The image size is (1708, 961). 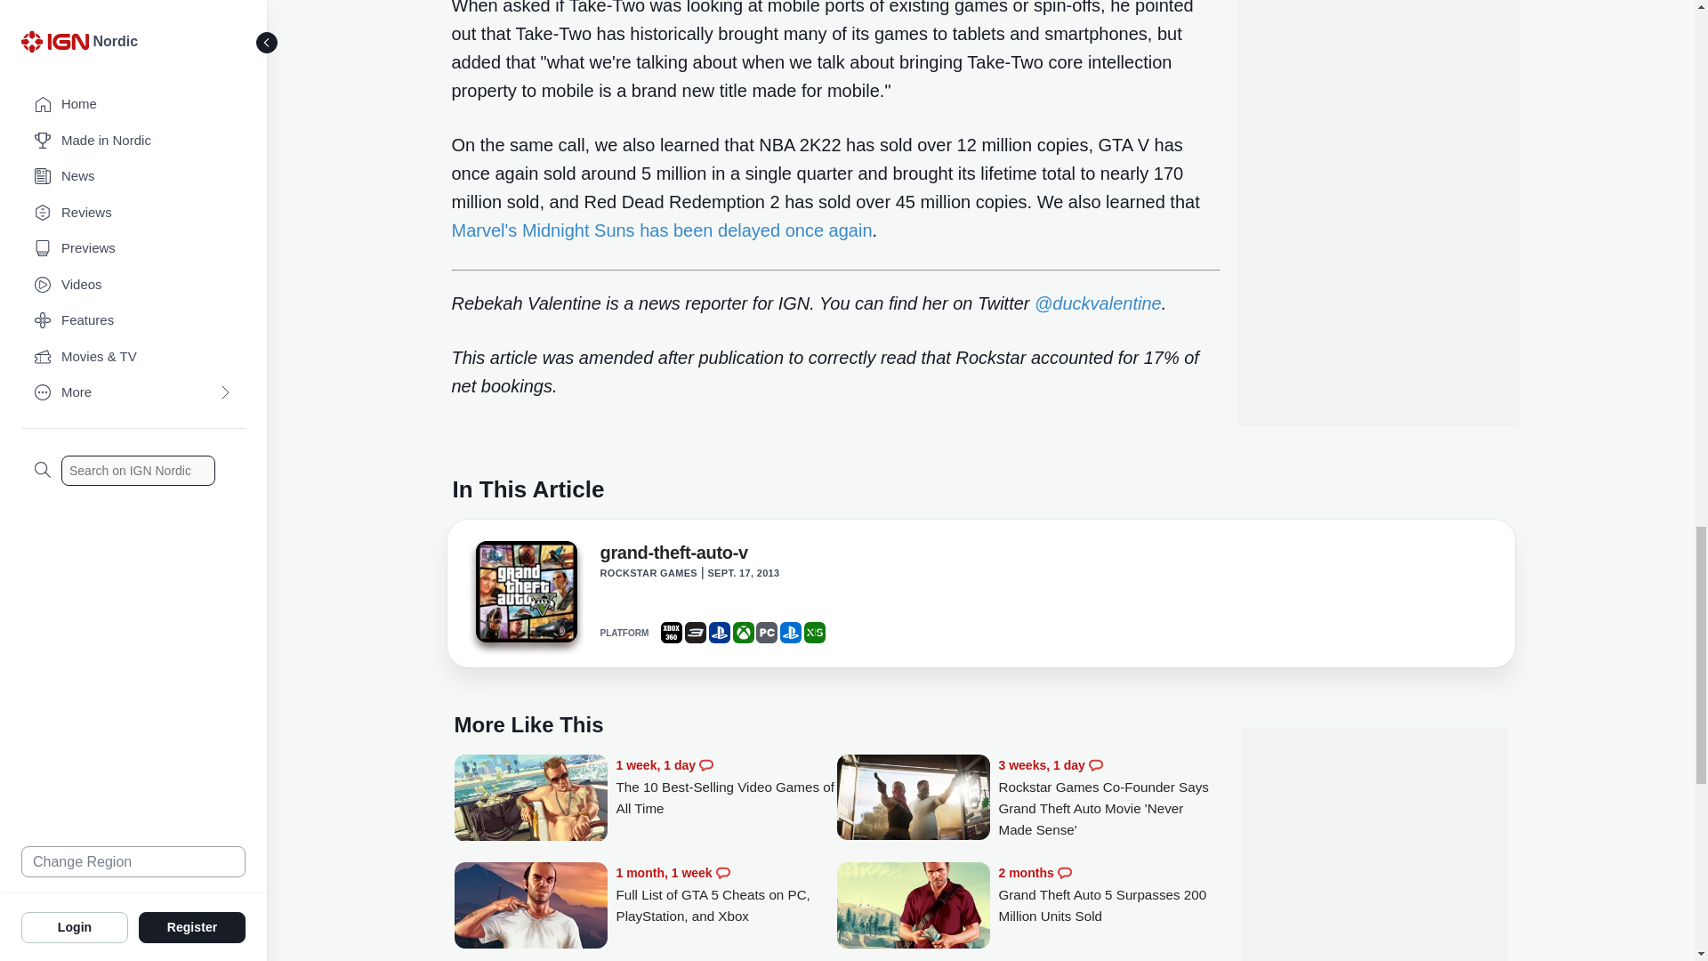 What do you see at coordinates (726, 787) in the screenshot?
I see `The 10 Best-Selling Video Games of All Time` at bounding box center [726, 787].